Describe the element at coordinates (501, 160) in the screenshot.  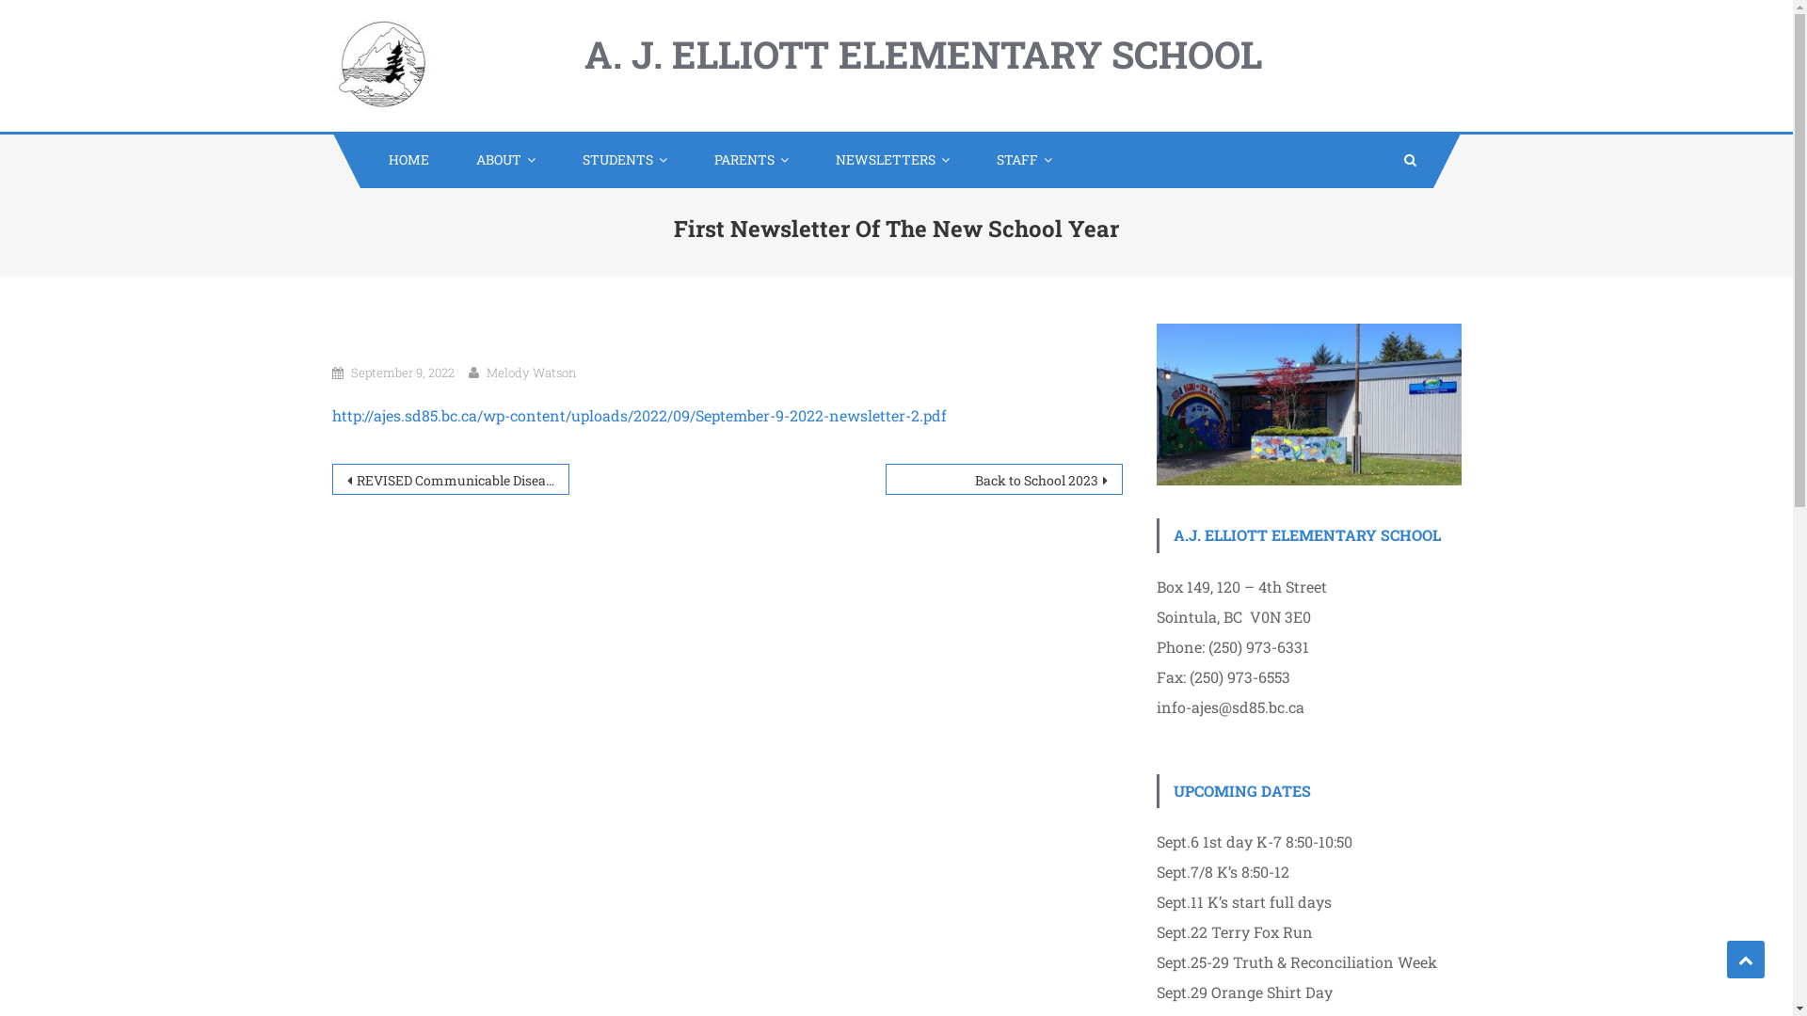
I see `ABOUT` at that location.